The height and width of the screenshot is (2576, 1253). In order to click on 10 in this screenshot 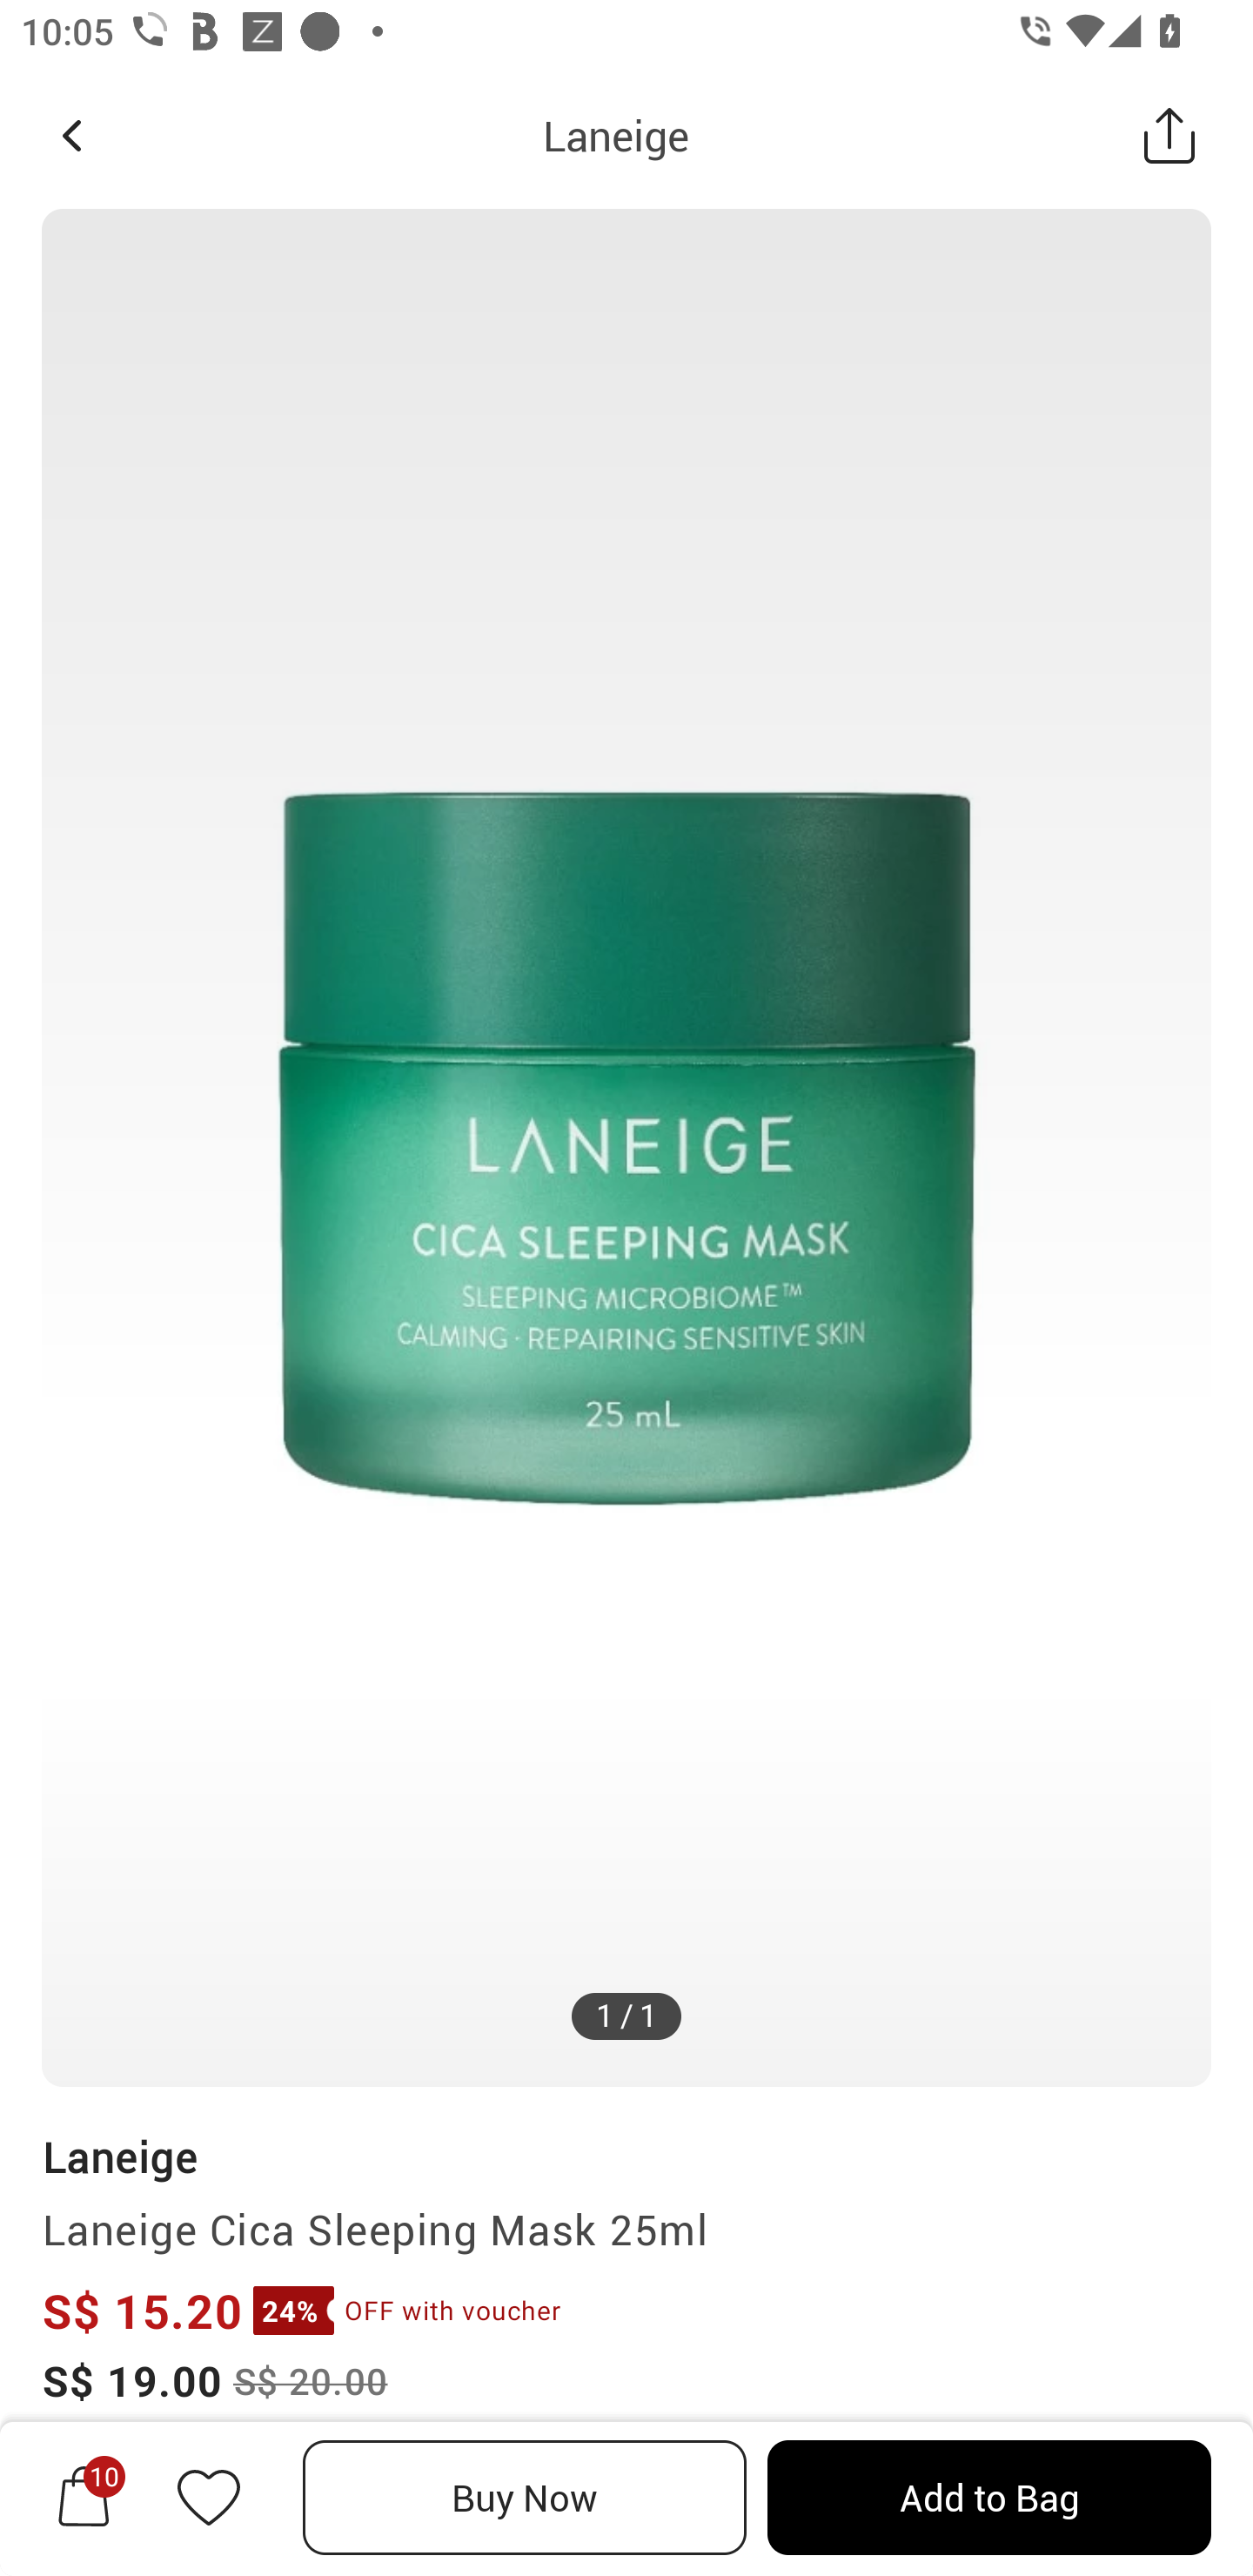, I will do `click(84, 2497)`.